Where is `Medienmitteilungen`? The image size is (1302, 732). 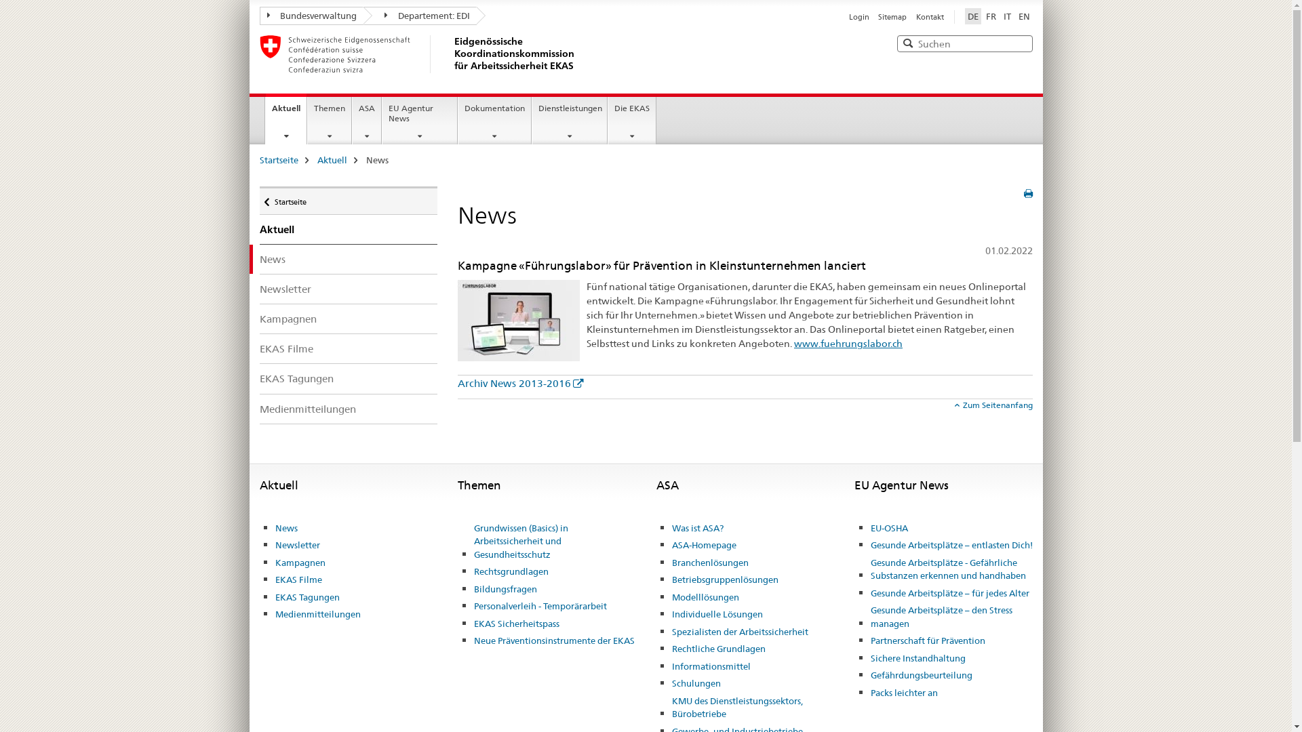
Medienmitteilungen is located at coordinates (349, 409).